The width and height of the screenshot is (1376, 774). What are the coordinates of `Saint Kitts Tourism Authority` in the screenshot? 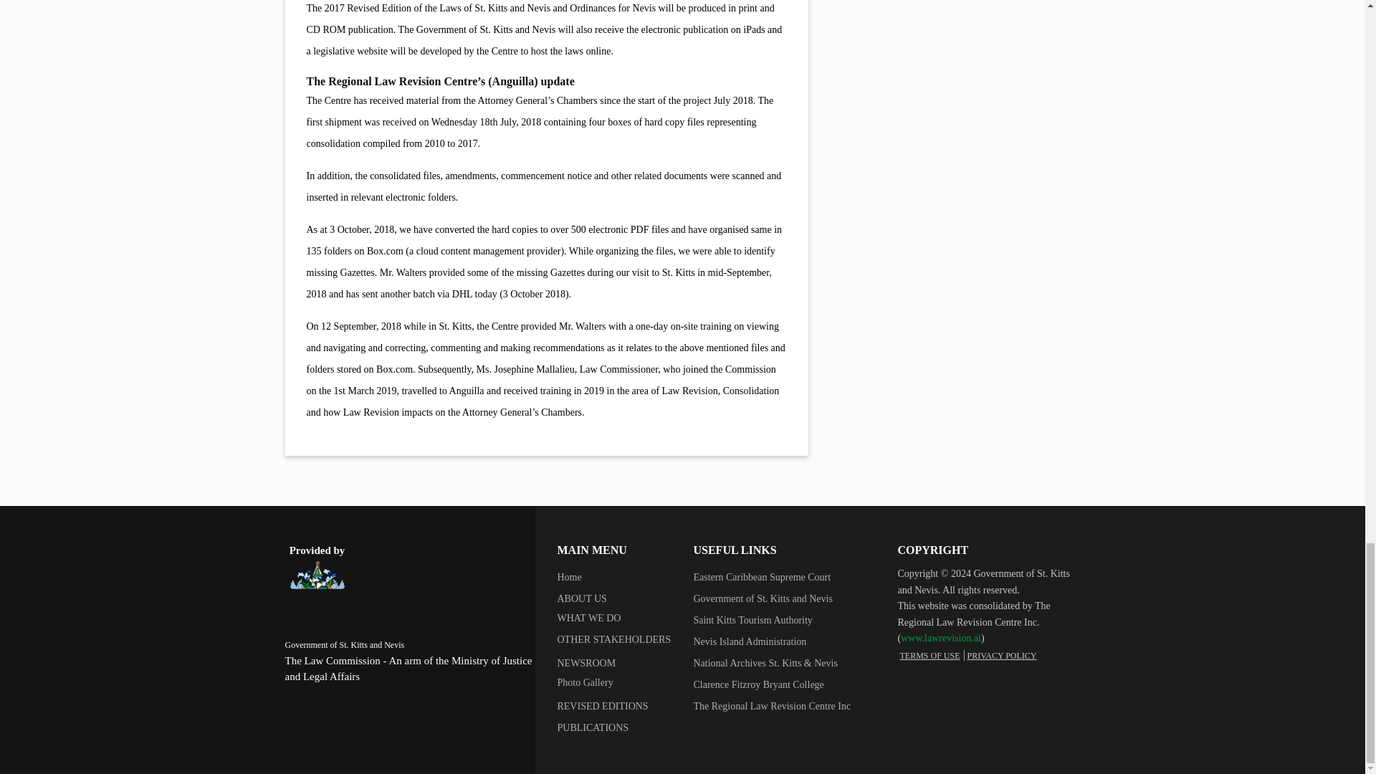 It's located at (752, 619).